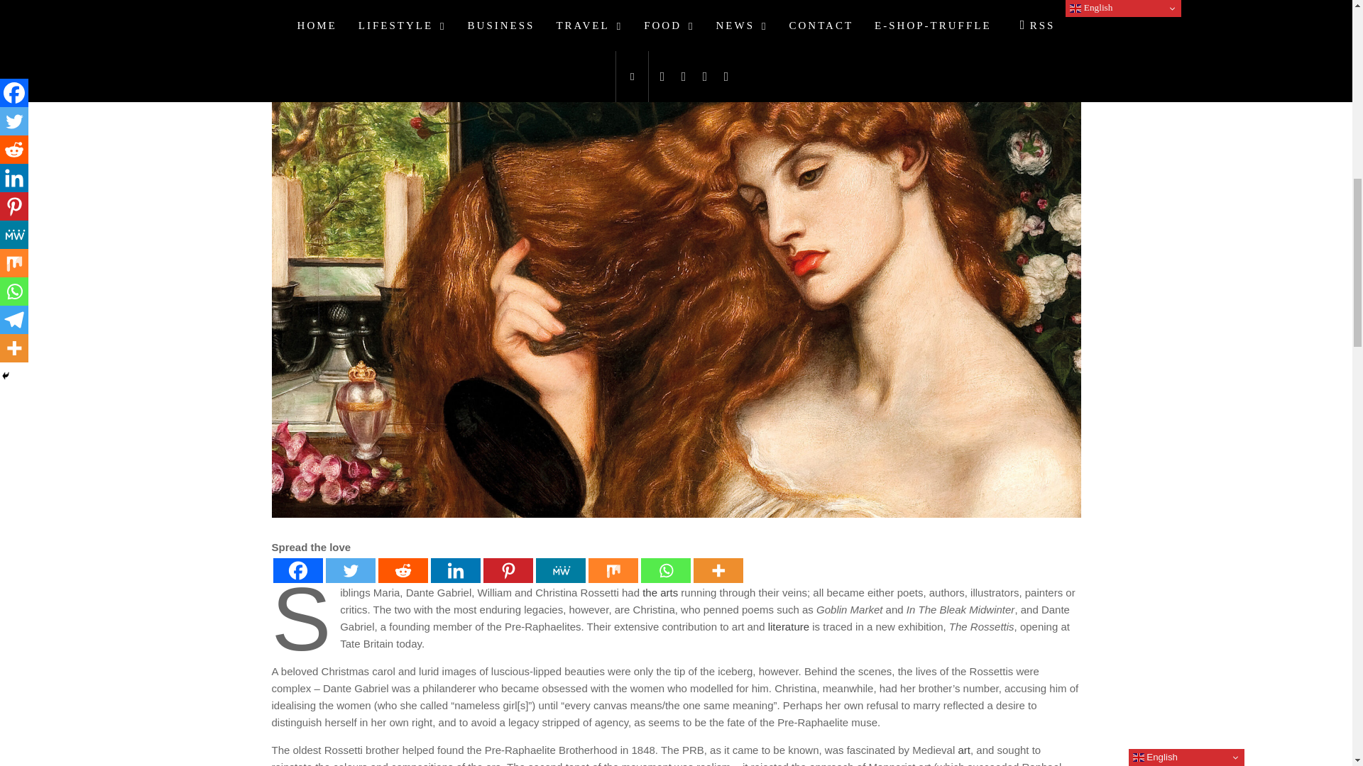 This screenshot has height=766, width=1363. Describe the element at coordinates (507, 570) in the screenshot. I see `Pinterest` at that location.